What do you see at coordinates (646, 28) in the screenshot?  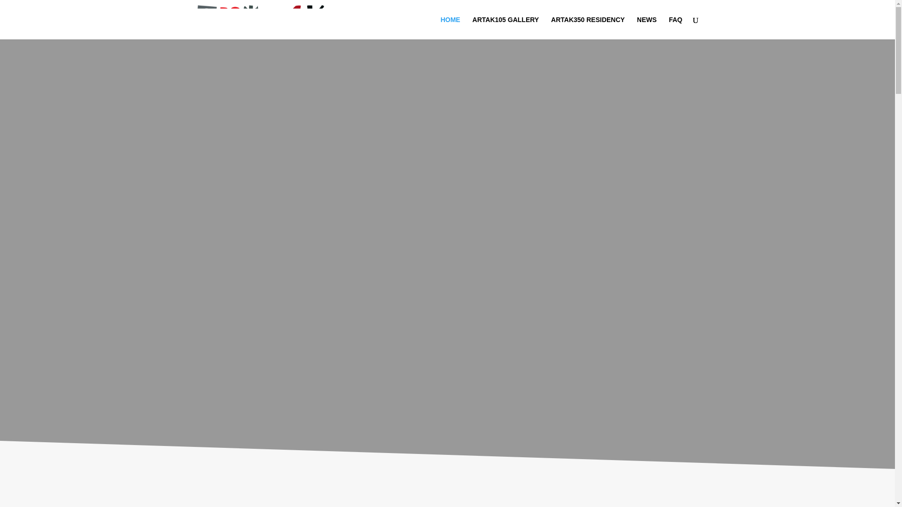 I see `NEWS` at bounding box center [646, 28].